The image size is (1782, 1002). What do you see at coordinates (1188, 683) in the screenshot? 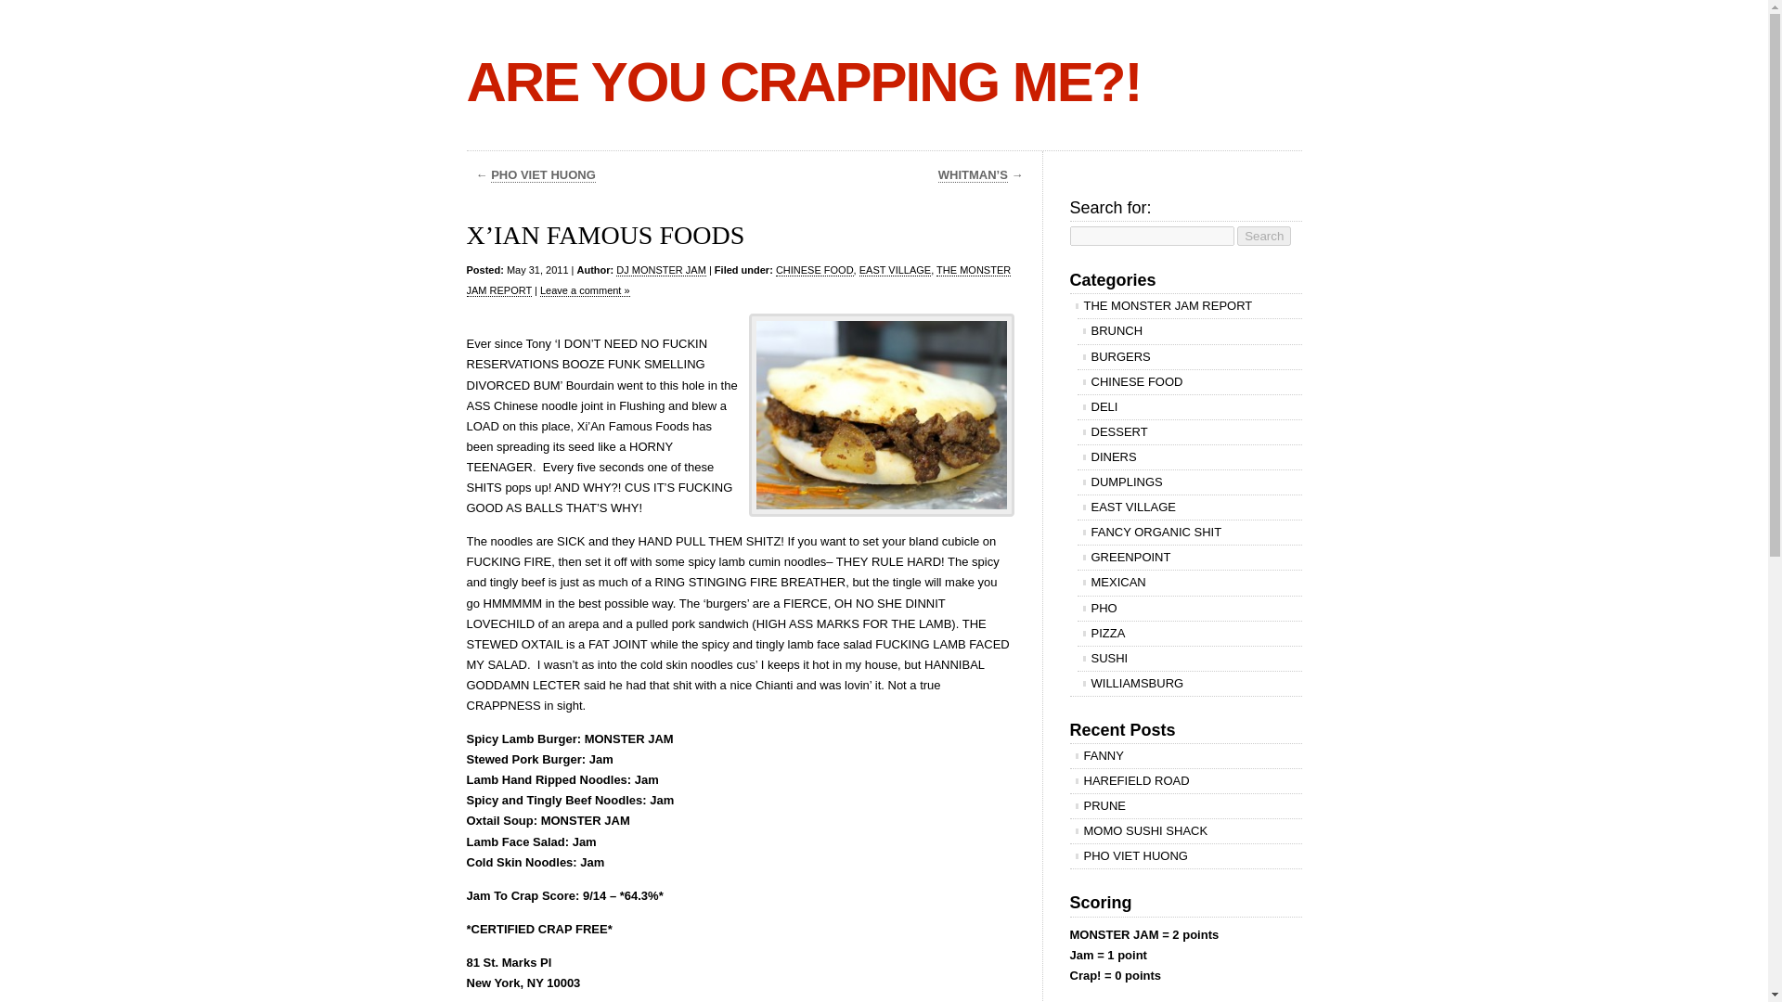
I see `WILLIAMSBURG` at bounding box center [1188, 683].